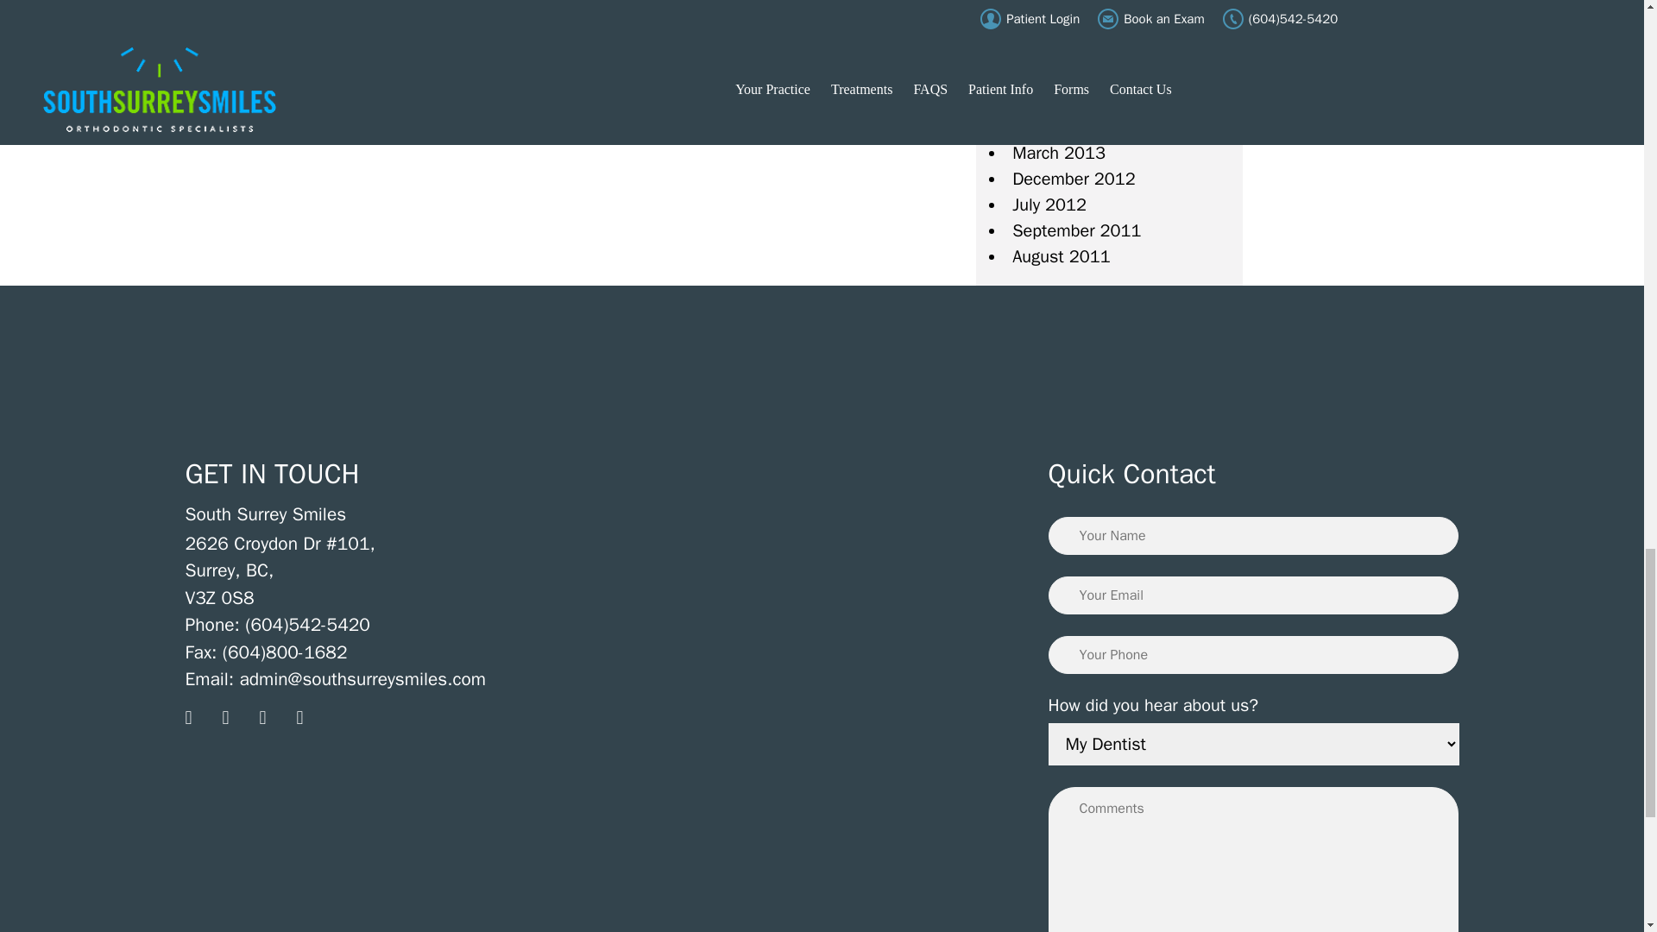 The width and height of the screenshot is (1657, 932). What do you see at coordinates (238, 723) in the screenshot?
I see `Facebook` at bounding box center [238, 723].